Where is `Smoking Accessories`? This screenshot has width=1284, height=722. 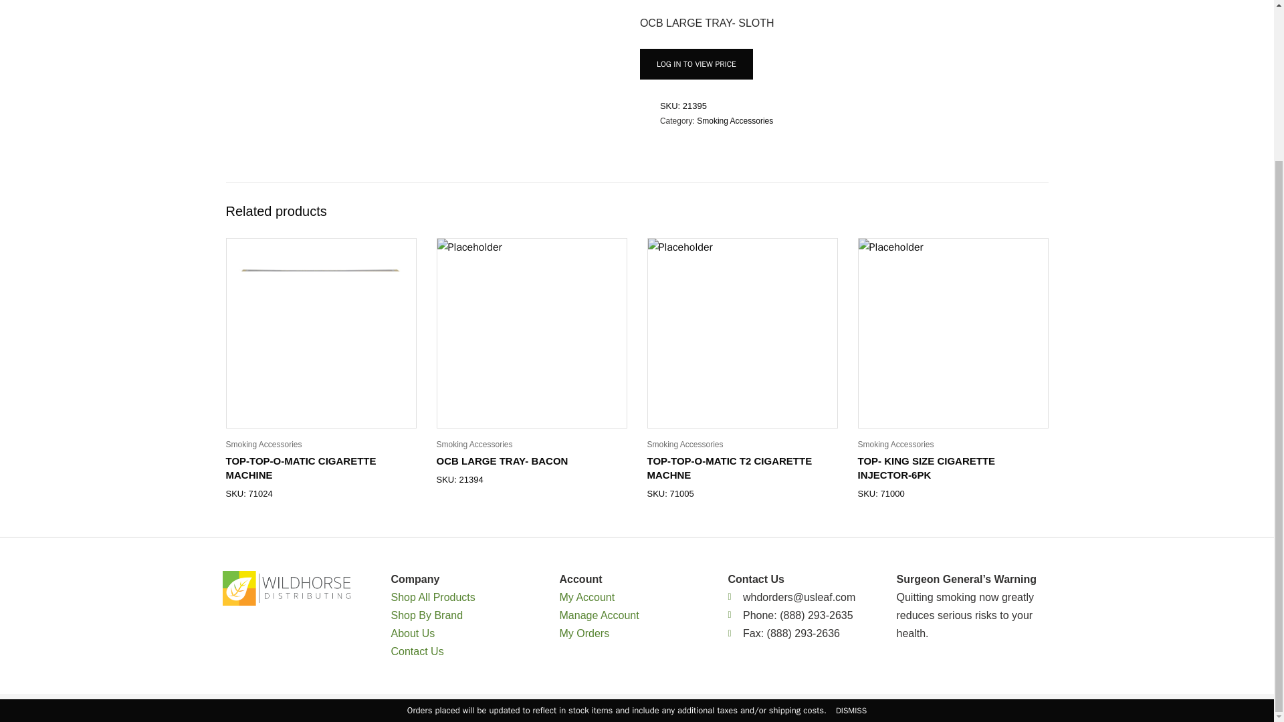 Smoking Accessories is located at coordinates (474, 444).